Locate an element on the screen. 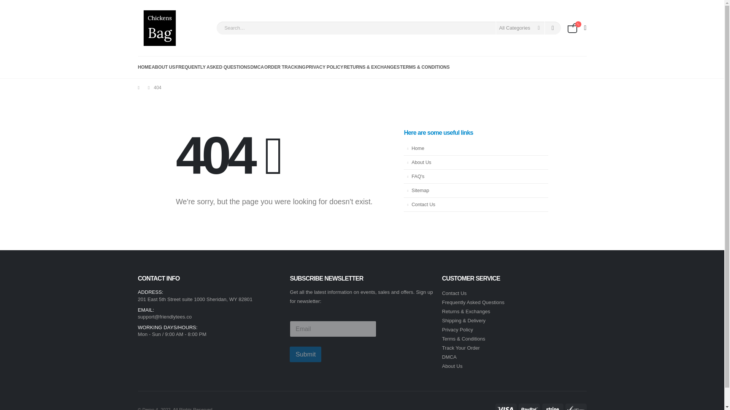 The width and height of the screenshot is (730, 410). About Us is located at coordinates (452, 366).